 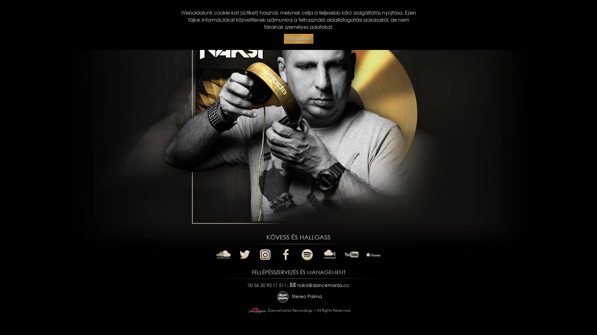 What do you see at coordinates (267, 285) in the screenshot?
I see `00 36 20 93 11 511` at bounding box center [267, 285].